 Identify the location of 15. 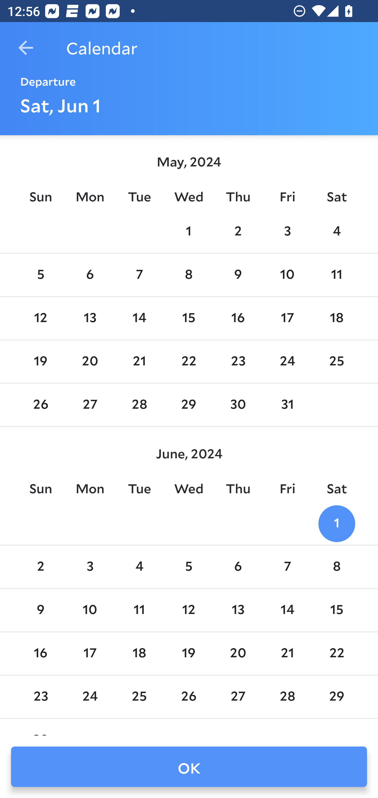
(337, 610).